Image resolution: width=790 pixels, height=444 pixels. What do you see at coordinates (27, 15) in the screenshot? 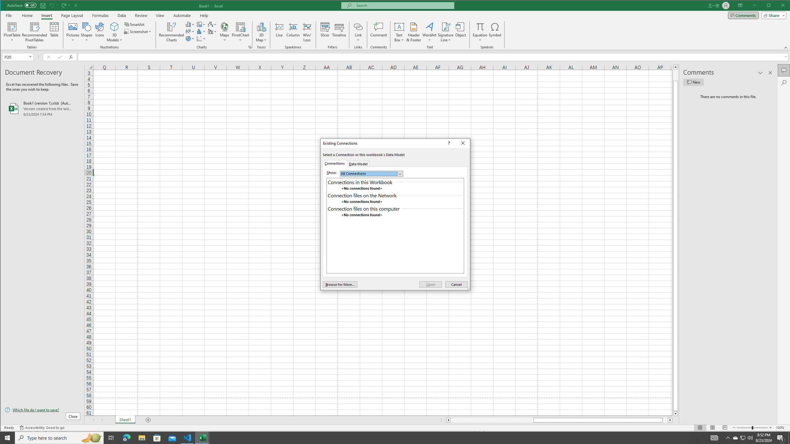
I see `Home` at bounding box center [27, 15].